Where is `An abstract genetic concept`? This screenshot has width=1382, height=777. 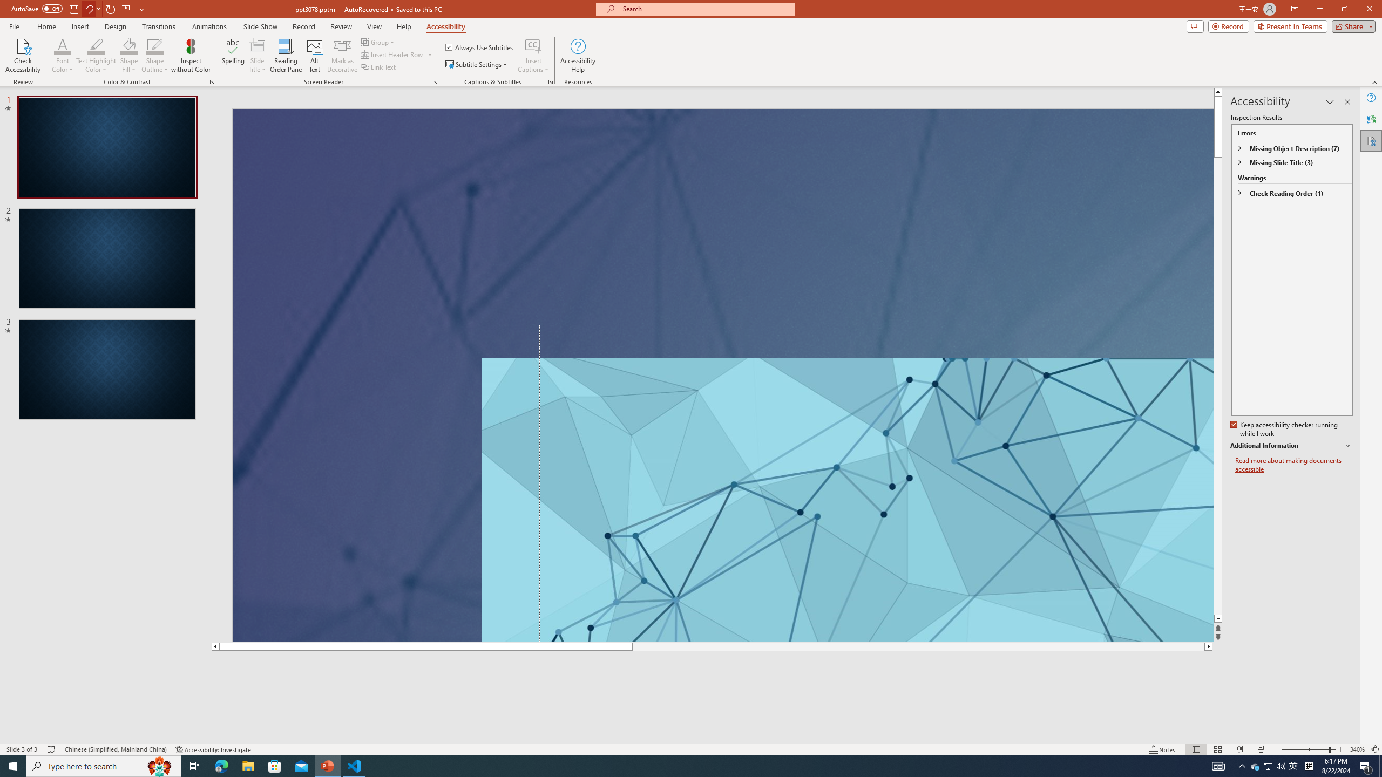 An abstract genetic concept is located at coordinates (722, 375).